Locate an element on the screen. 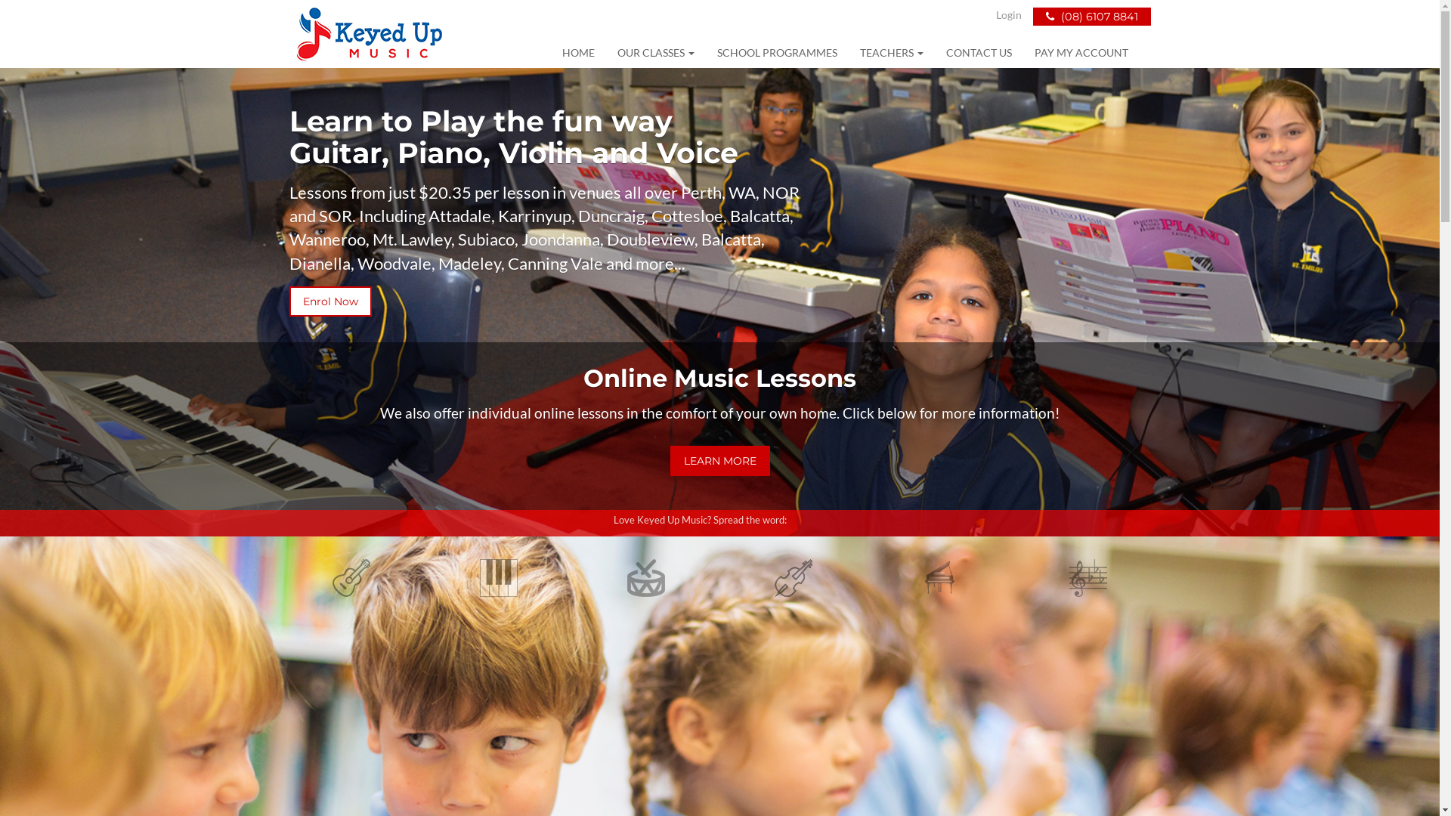 The width and height of the screenshot is (1451, 816). (08) 6107 8841 is located at coordinates (1091, 17).